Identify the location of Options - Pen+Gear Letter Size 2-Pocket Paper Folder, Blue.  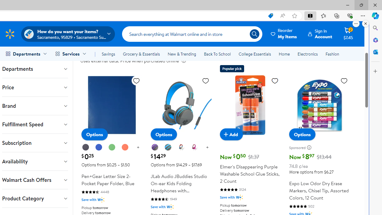
(95, 134).